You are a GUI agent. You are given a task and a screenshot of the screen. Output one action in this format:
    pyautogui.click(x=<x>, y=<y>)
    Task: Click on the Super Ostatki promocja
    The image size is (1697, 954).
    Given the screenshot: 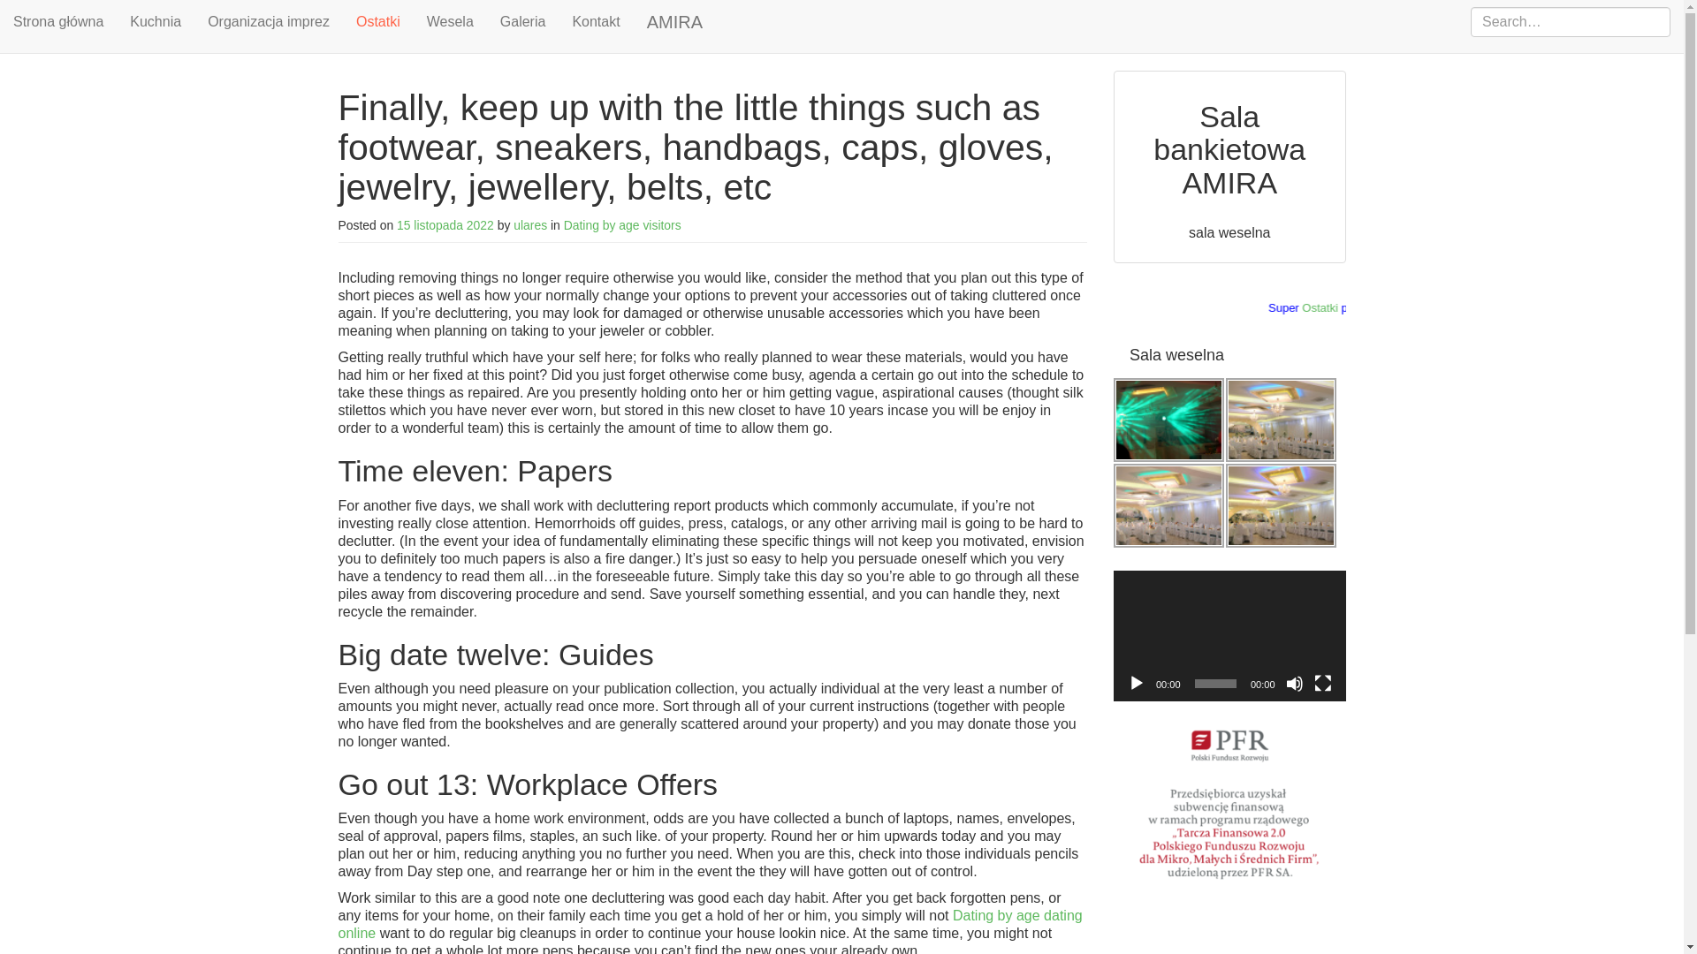 What is the action you would take?
    pyautogui.click(x=1229, y=309)
    